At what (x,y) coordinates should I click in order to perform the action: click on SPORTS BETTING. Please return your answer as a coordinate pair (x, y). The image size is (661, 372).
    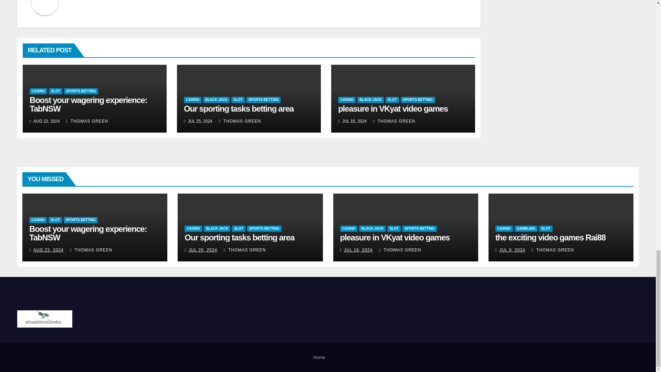
    Looking at the image, I should click on (81, 91).